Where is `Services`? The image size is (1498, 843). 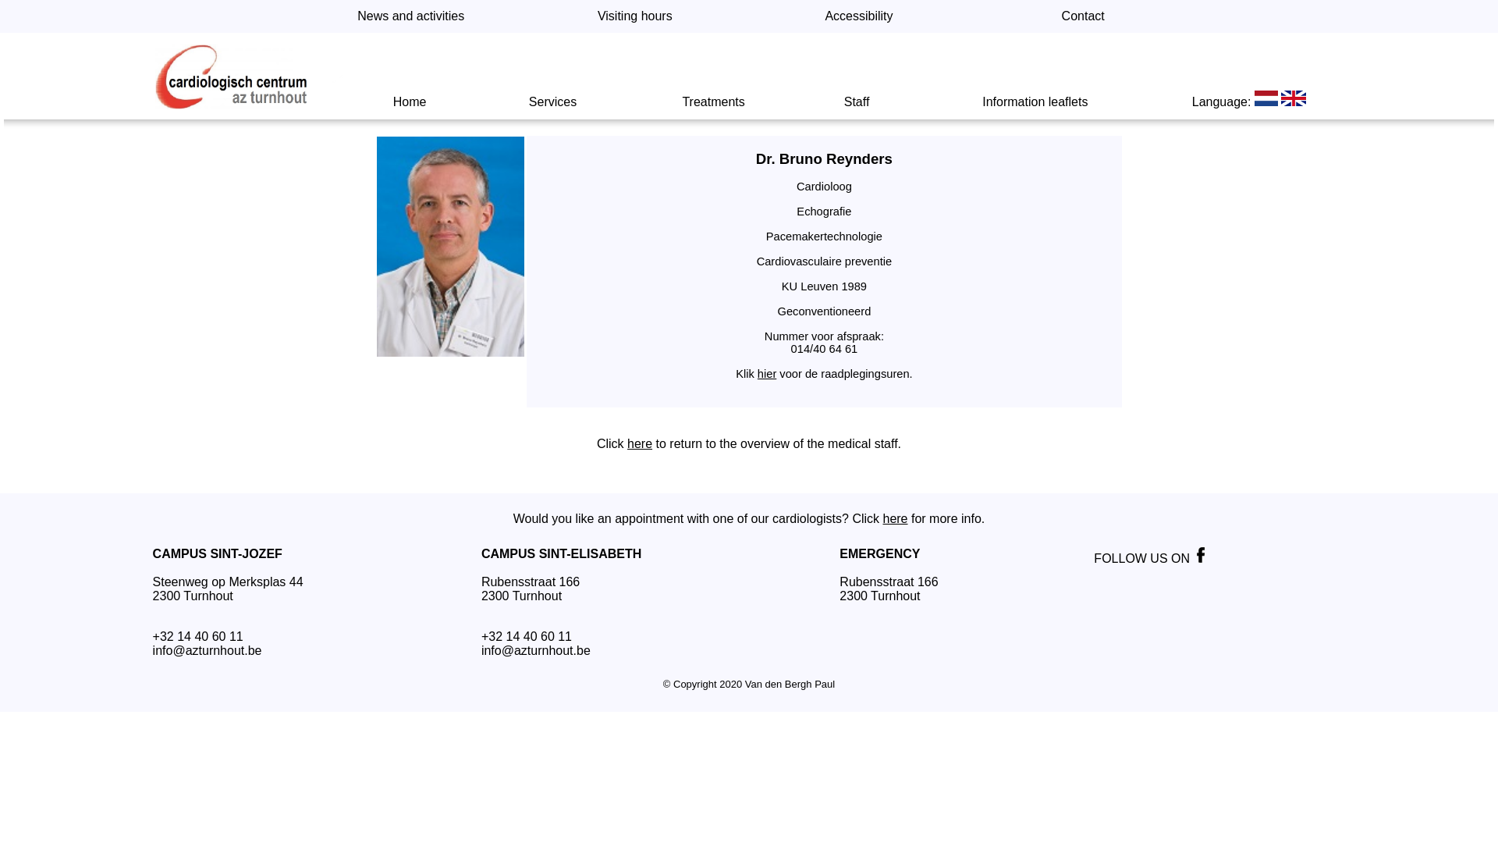
Services is located at coordinates (552, 101).